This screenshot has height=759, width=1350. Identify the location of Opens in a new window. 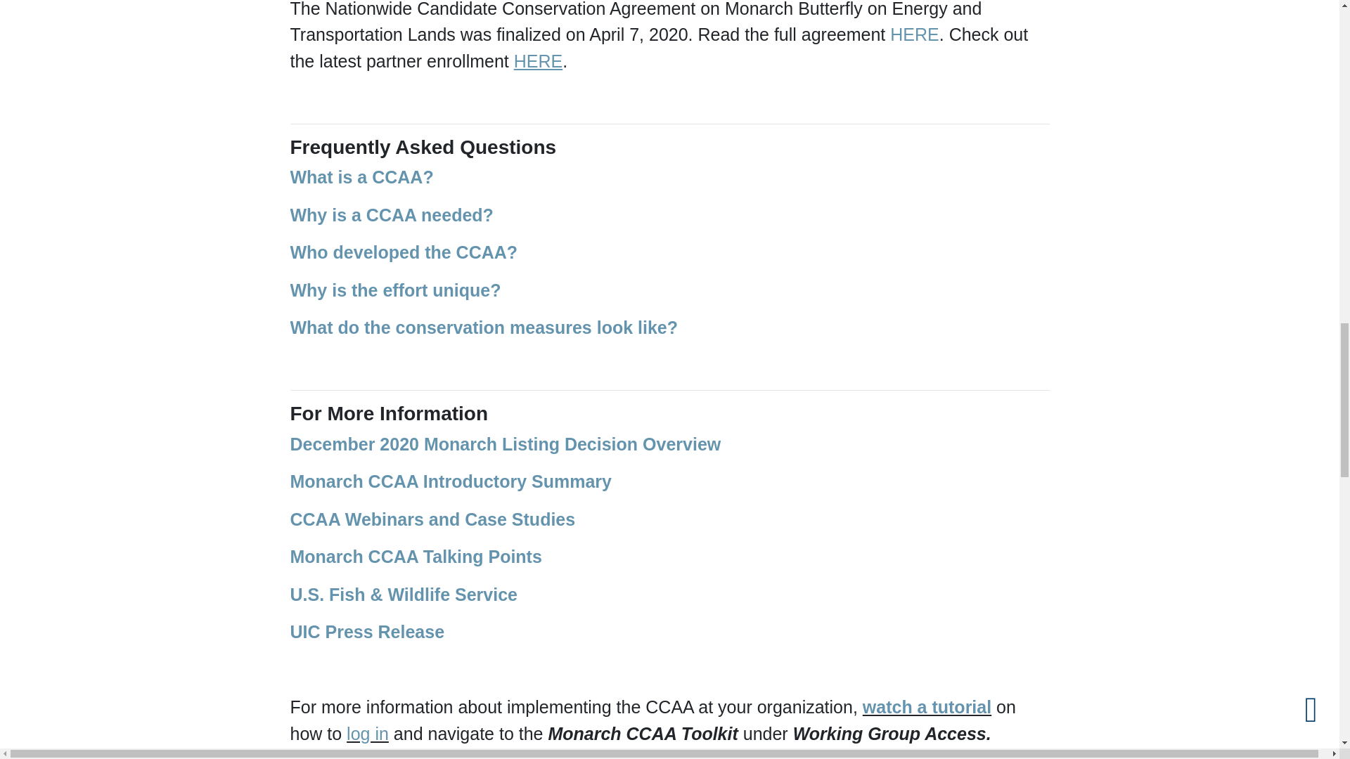
(505, 443).